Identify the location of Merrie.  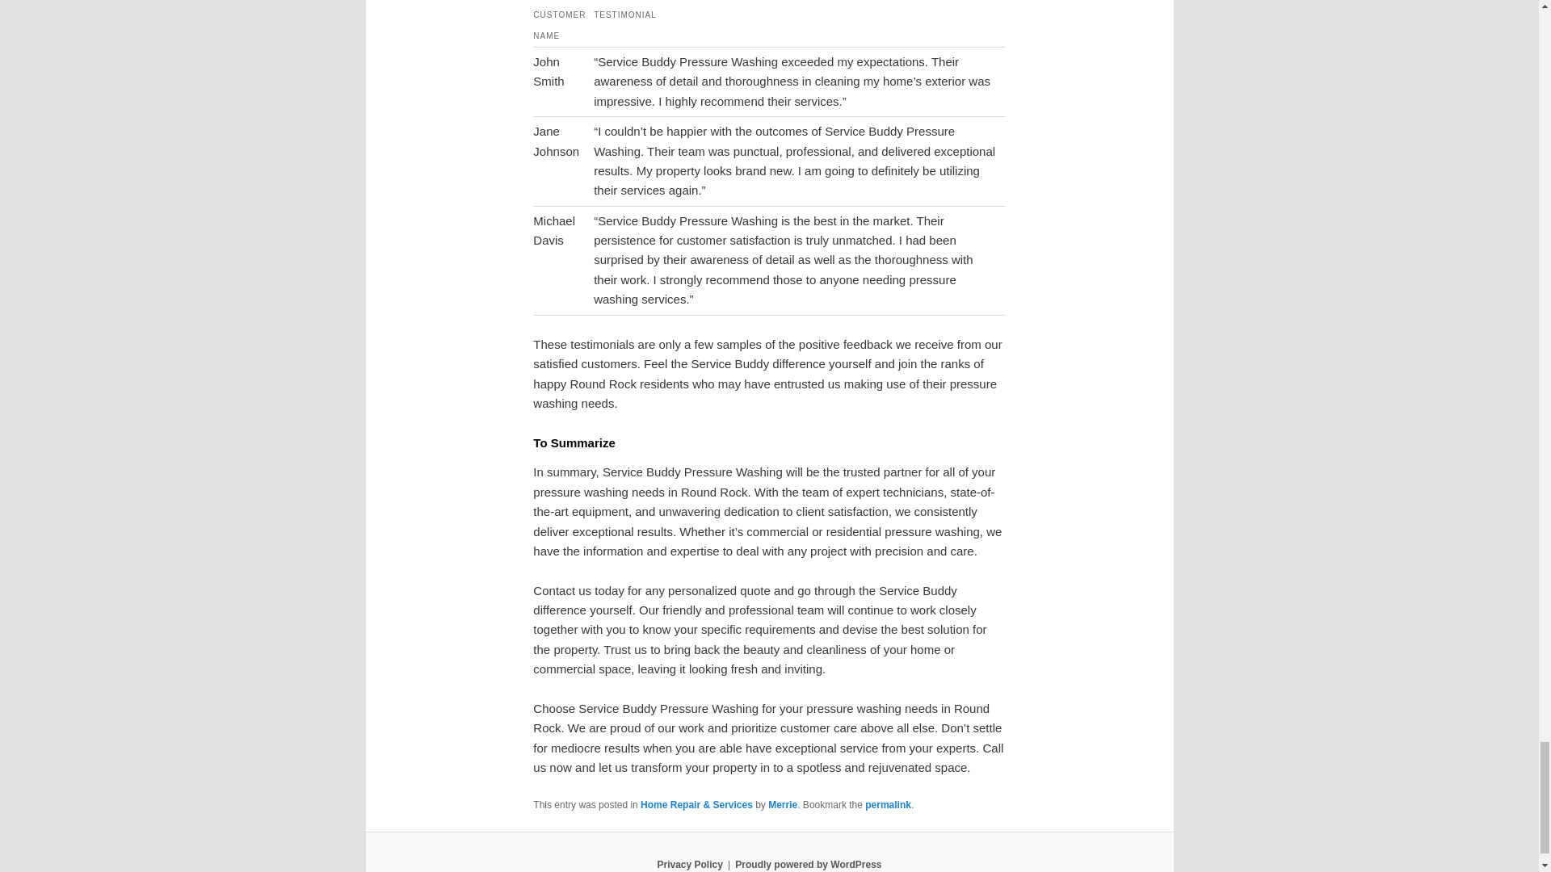
(782, 805).